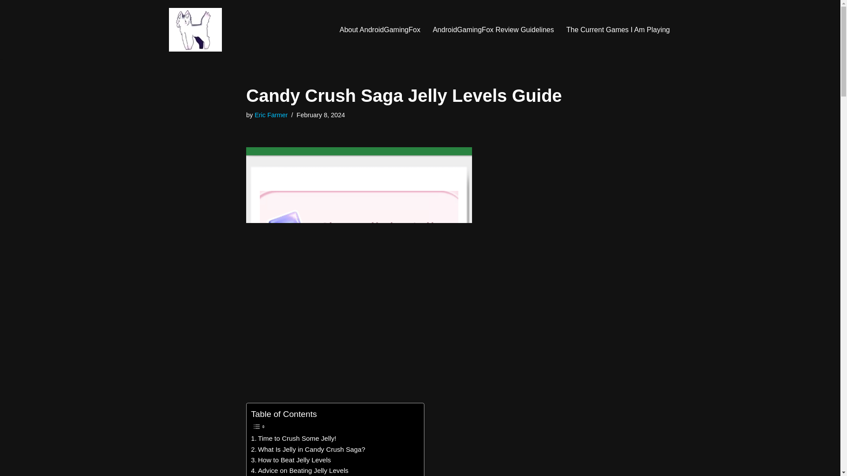  What do you see at coordinates (308, 450) in the screenshot?
I see `What Is Jelly in Candy Crush Saga?` at bounding box center [308, 450].